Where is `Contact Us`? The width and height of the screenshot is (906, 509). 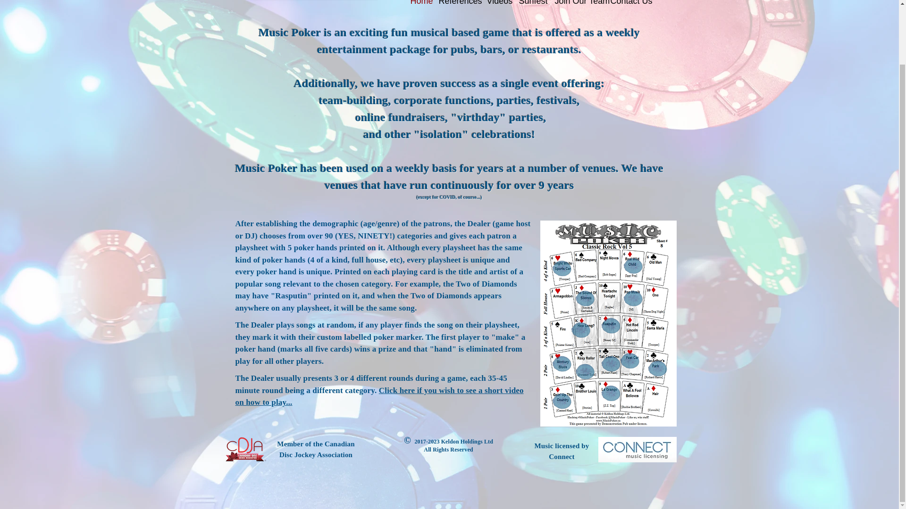
Contact Us is located at coordinates (629, 8).